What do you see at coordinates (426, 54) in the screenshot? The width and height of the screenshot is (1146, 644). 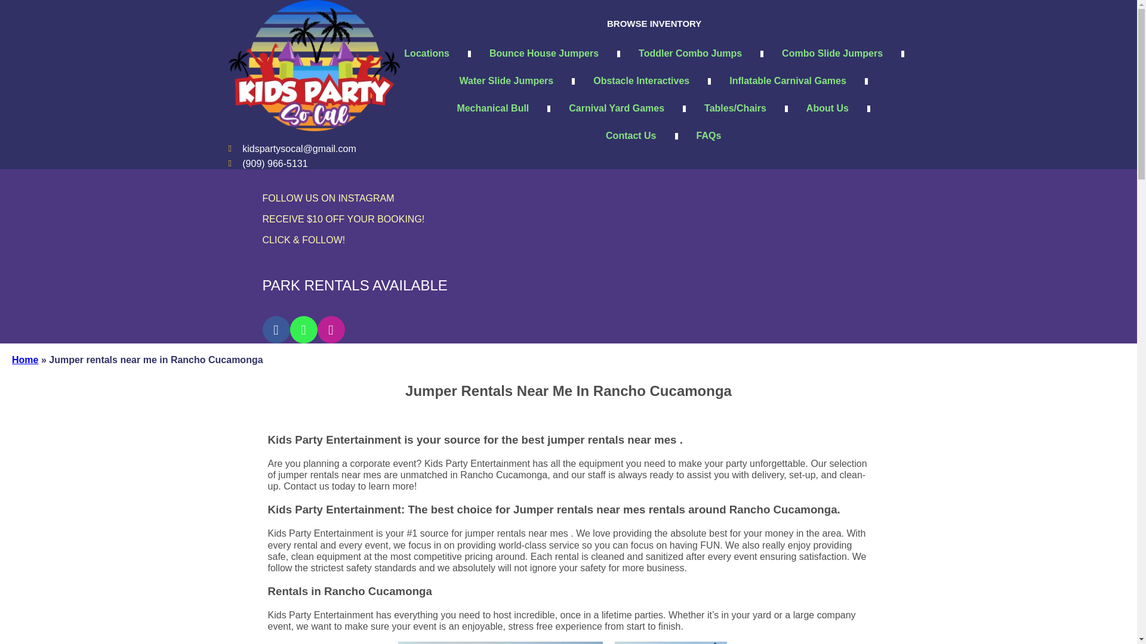 I see `Locations` at bounding box center [426, 54].